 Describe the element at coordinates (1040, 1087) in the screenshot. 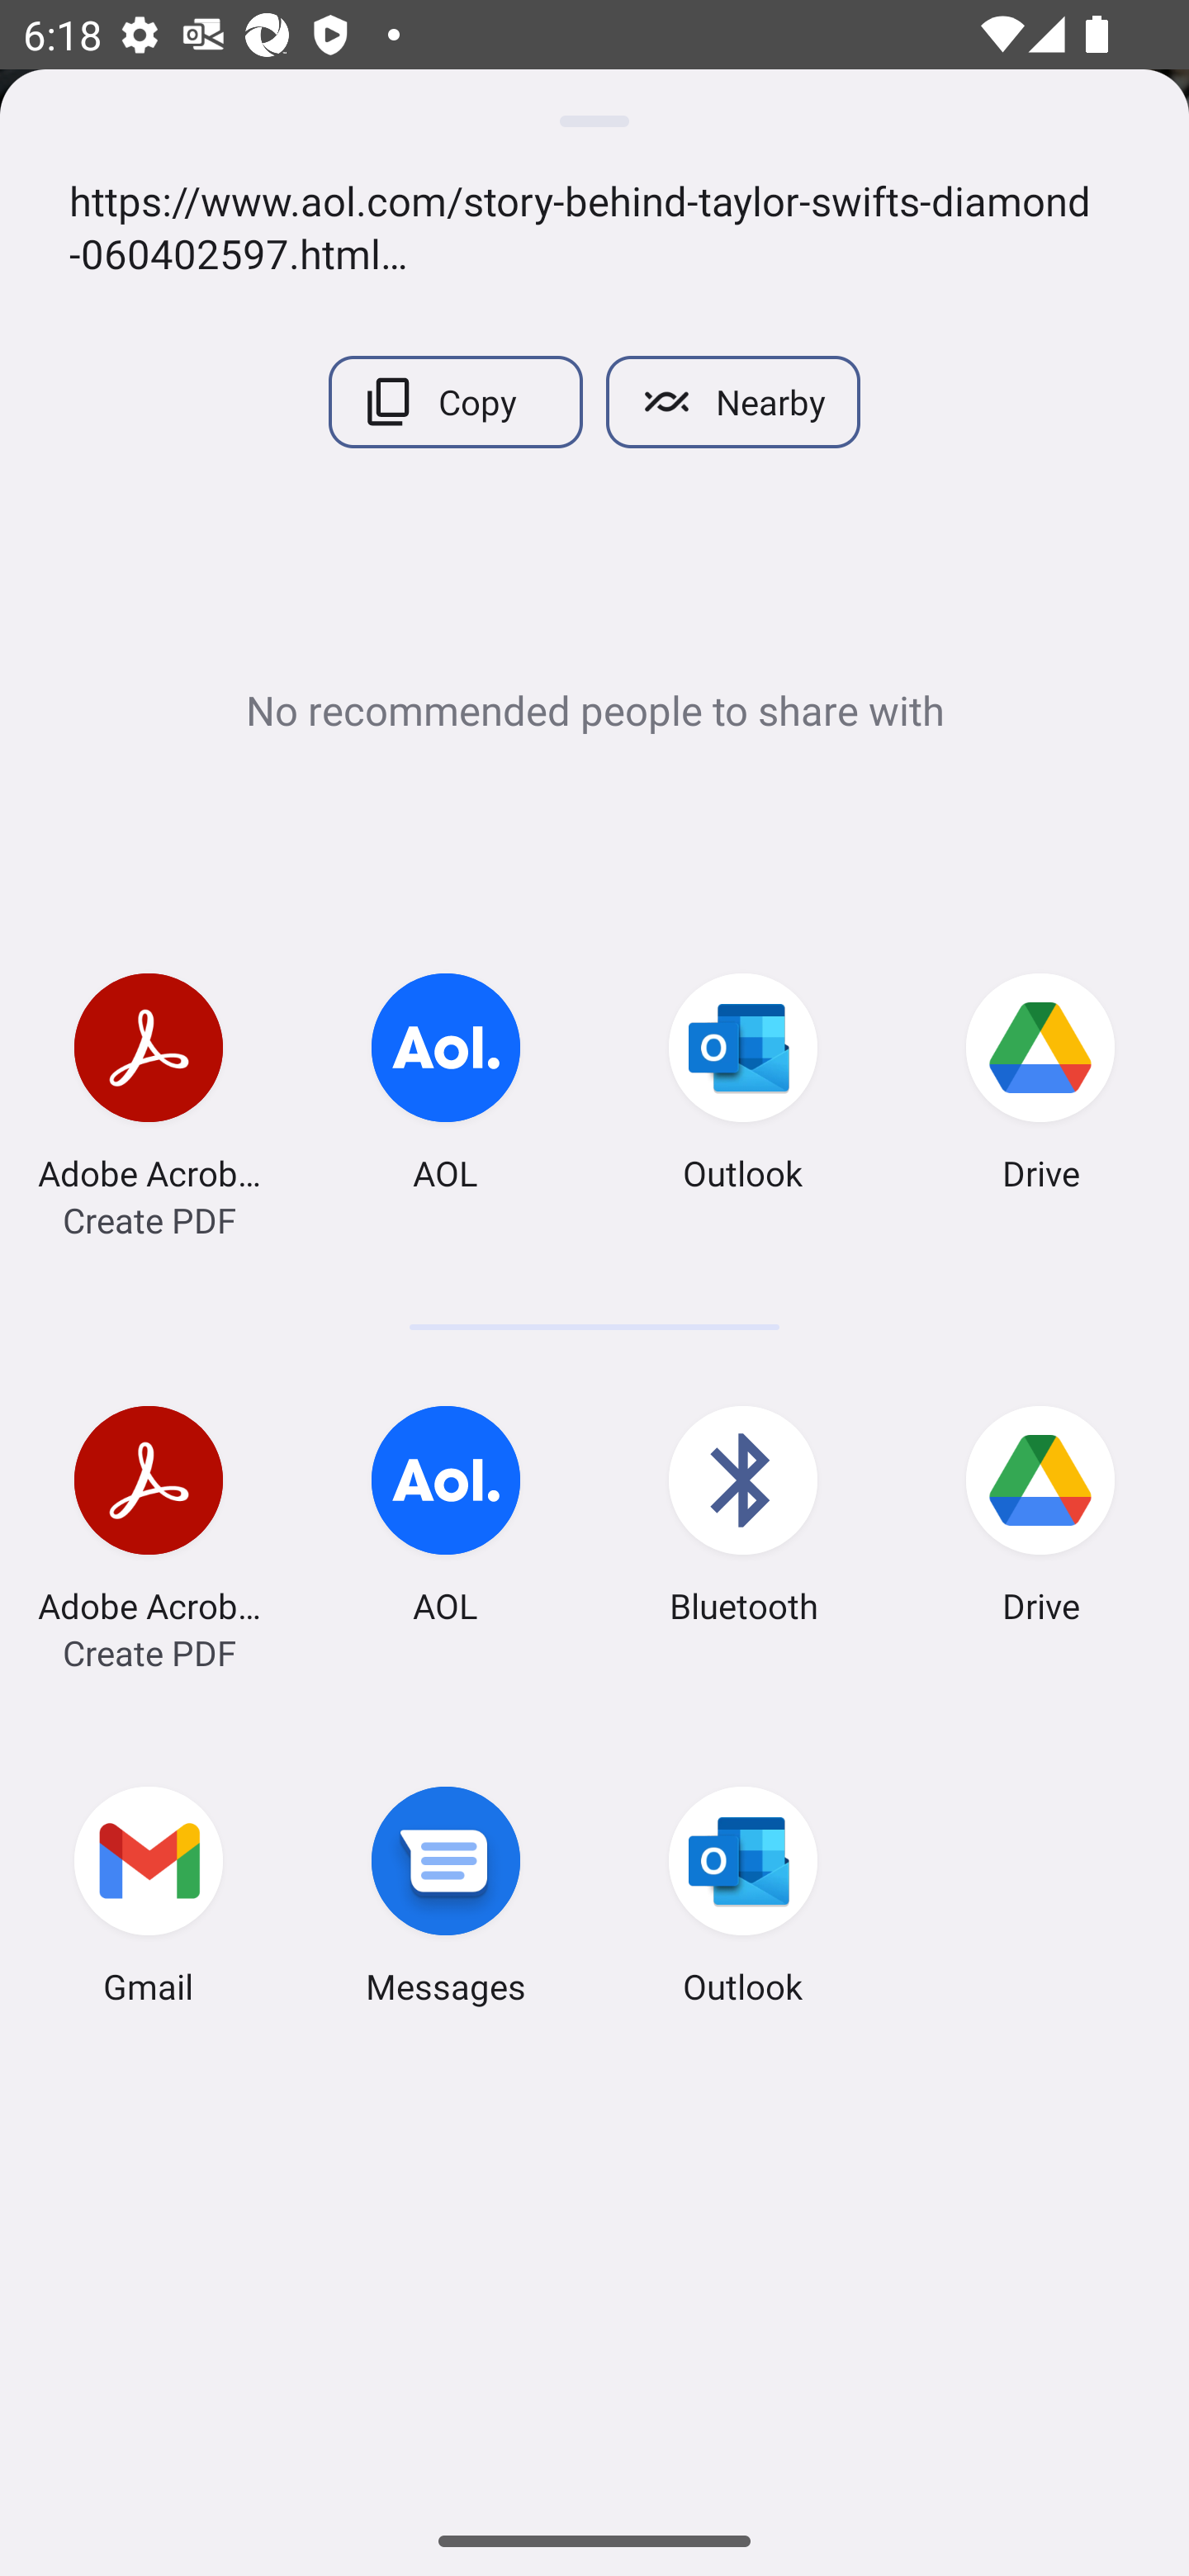

I see `Drive` at that location.